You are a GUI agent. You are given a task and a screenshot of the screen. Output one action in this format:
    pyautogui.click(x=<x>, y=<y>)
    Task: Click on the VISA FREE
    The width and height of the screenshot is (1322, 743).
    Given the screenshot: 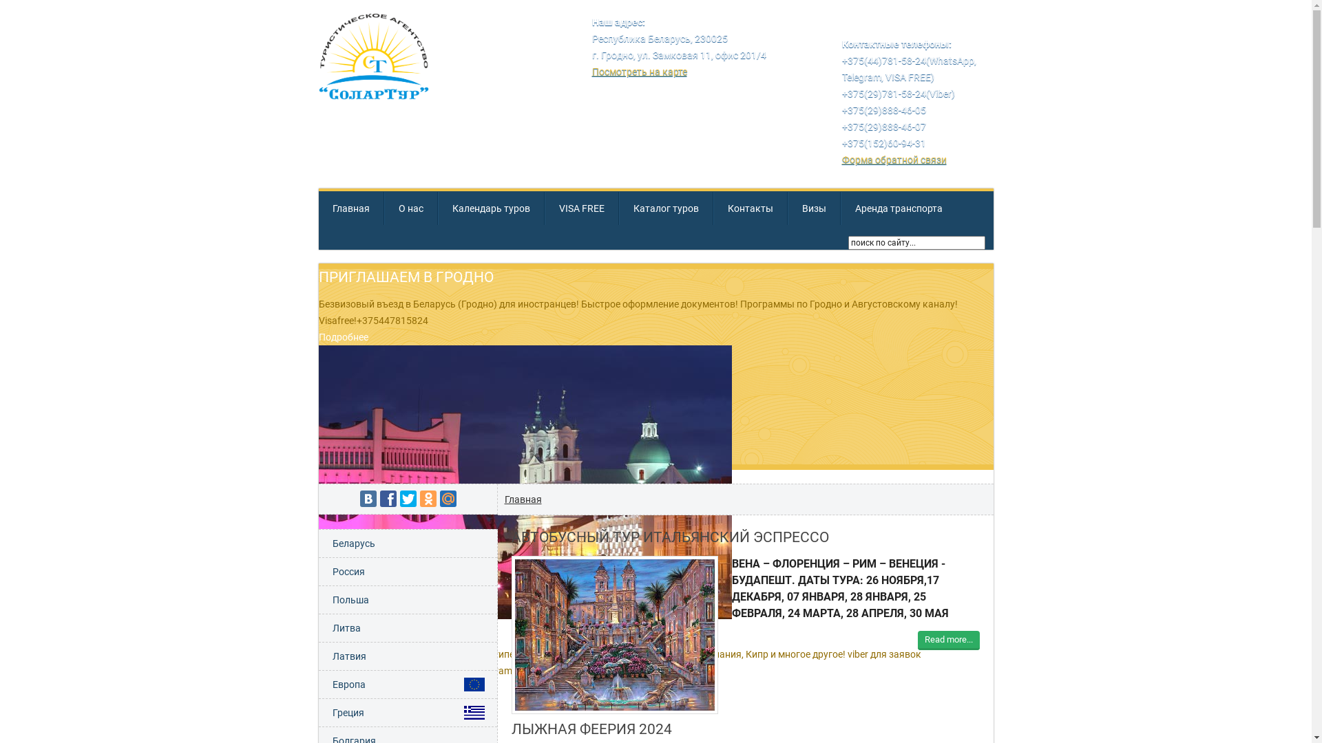 What is the action you would take?
    pyautogui.click(x=581, y=208)
    